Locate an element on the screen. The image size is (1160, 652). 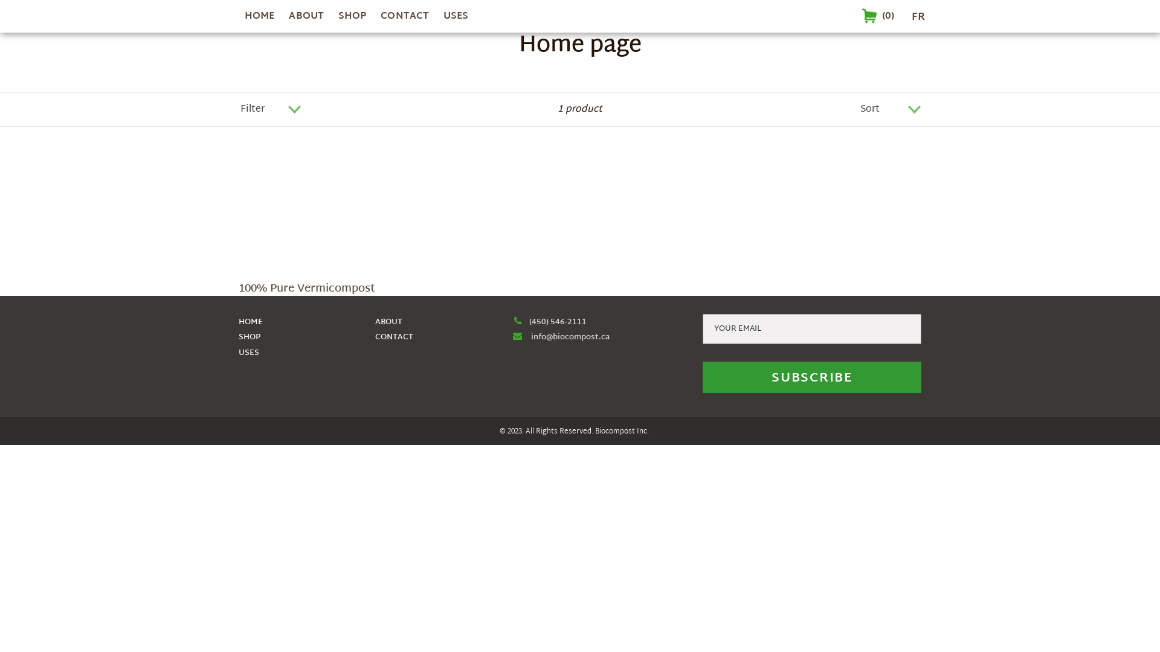
fa-envelope is located at coordinates (517, 336).